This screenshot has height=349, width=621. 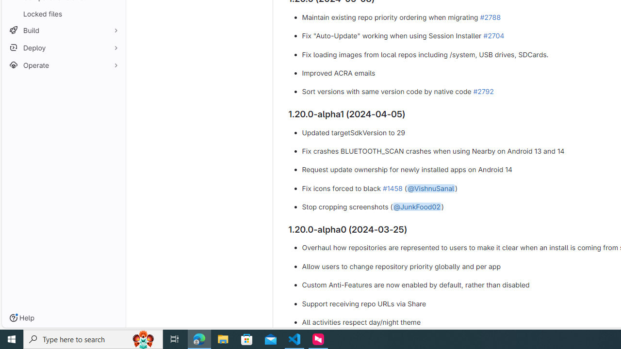 I want to click on Type here to search, so click(x=93, y=339).